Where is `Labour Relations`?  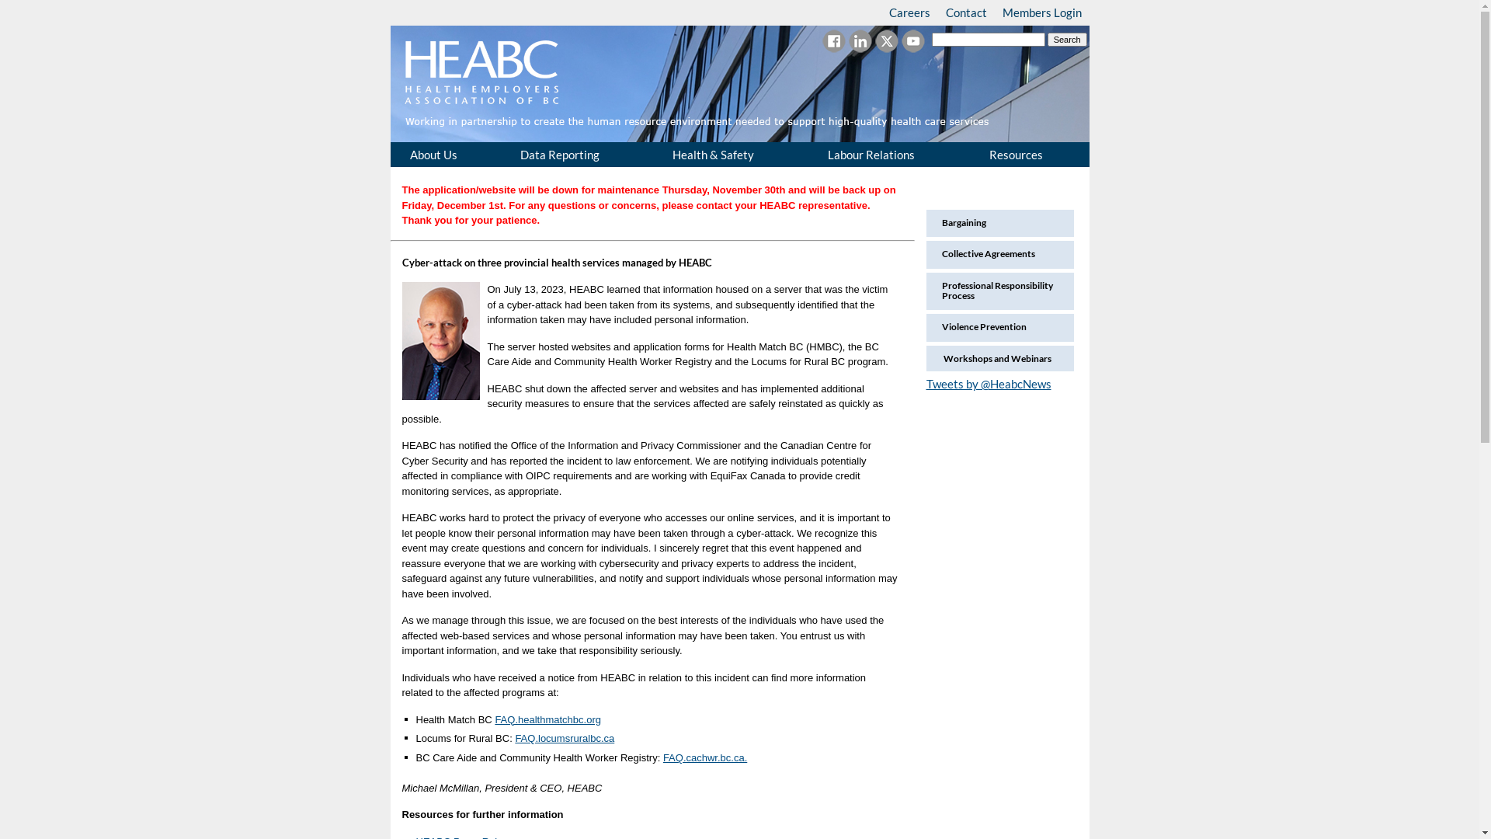
Labour Relations is located at coordinates (890, 154).